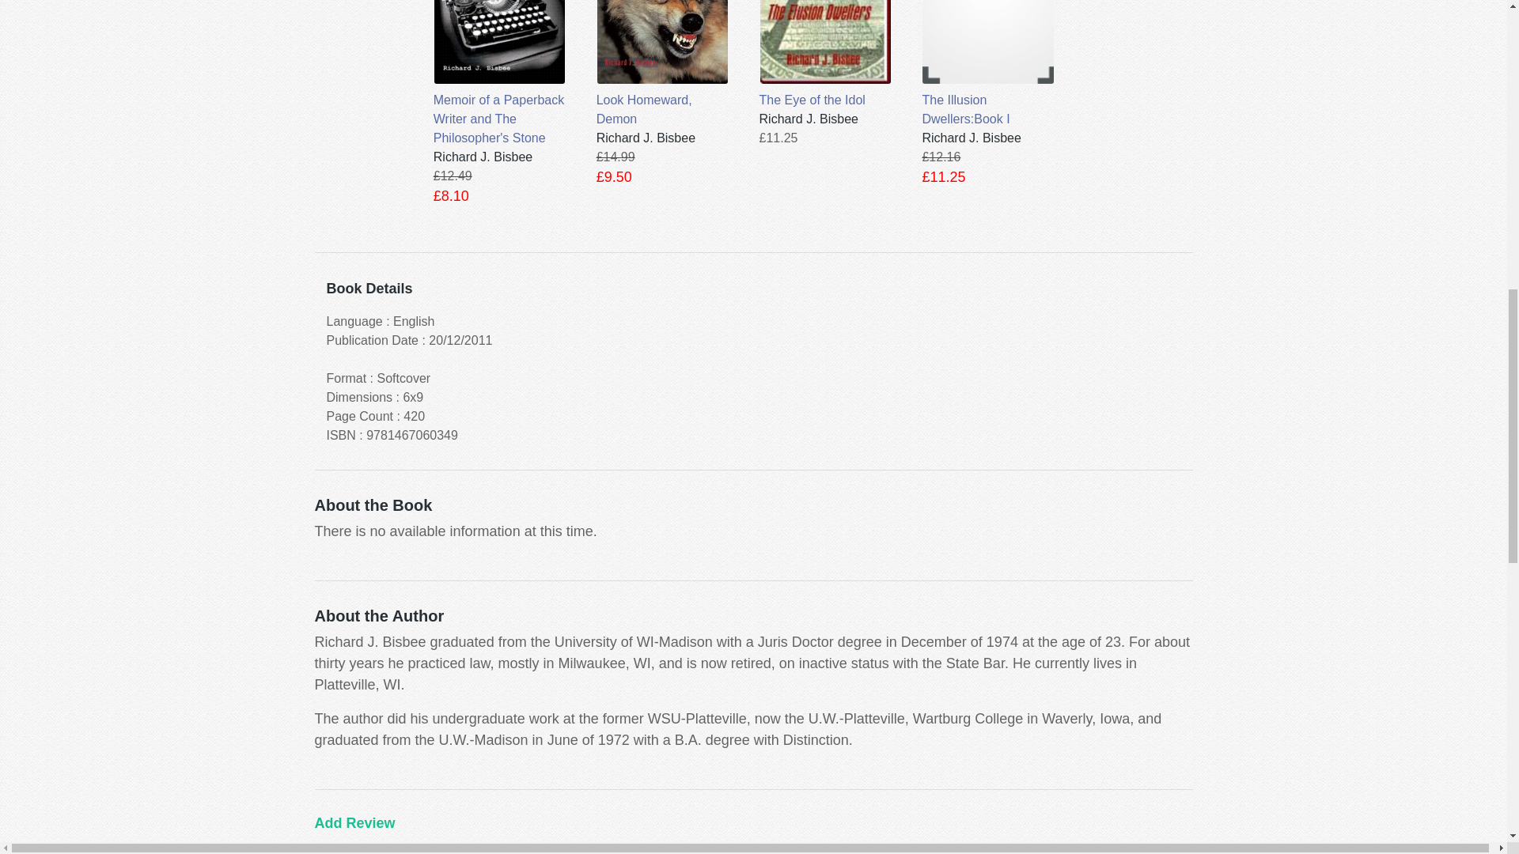 Image resolution: width=1519 pixels, height=854 pixels. What do you see at coordinates (826, 55) in the screenshot?
I see `The Eye of the Idol` at bounding box center [826, 55].